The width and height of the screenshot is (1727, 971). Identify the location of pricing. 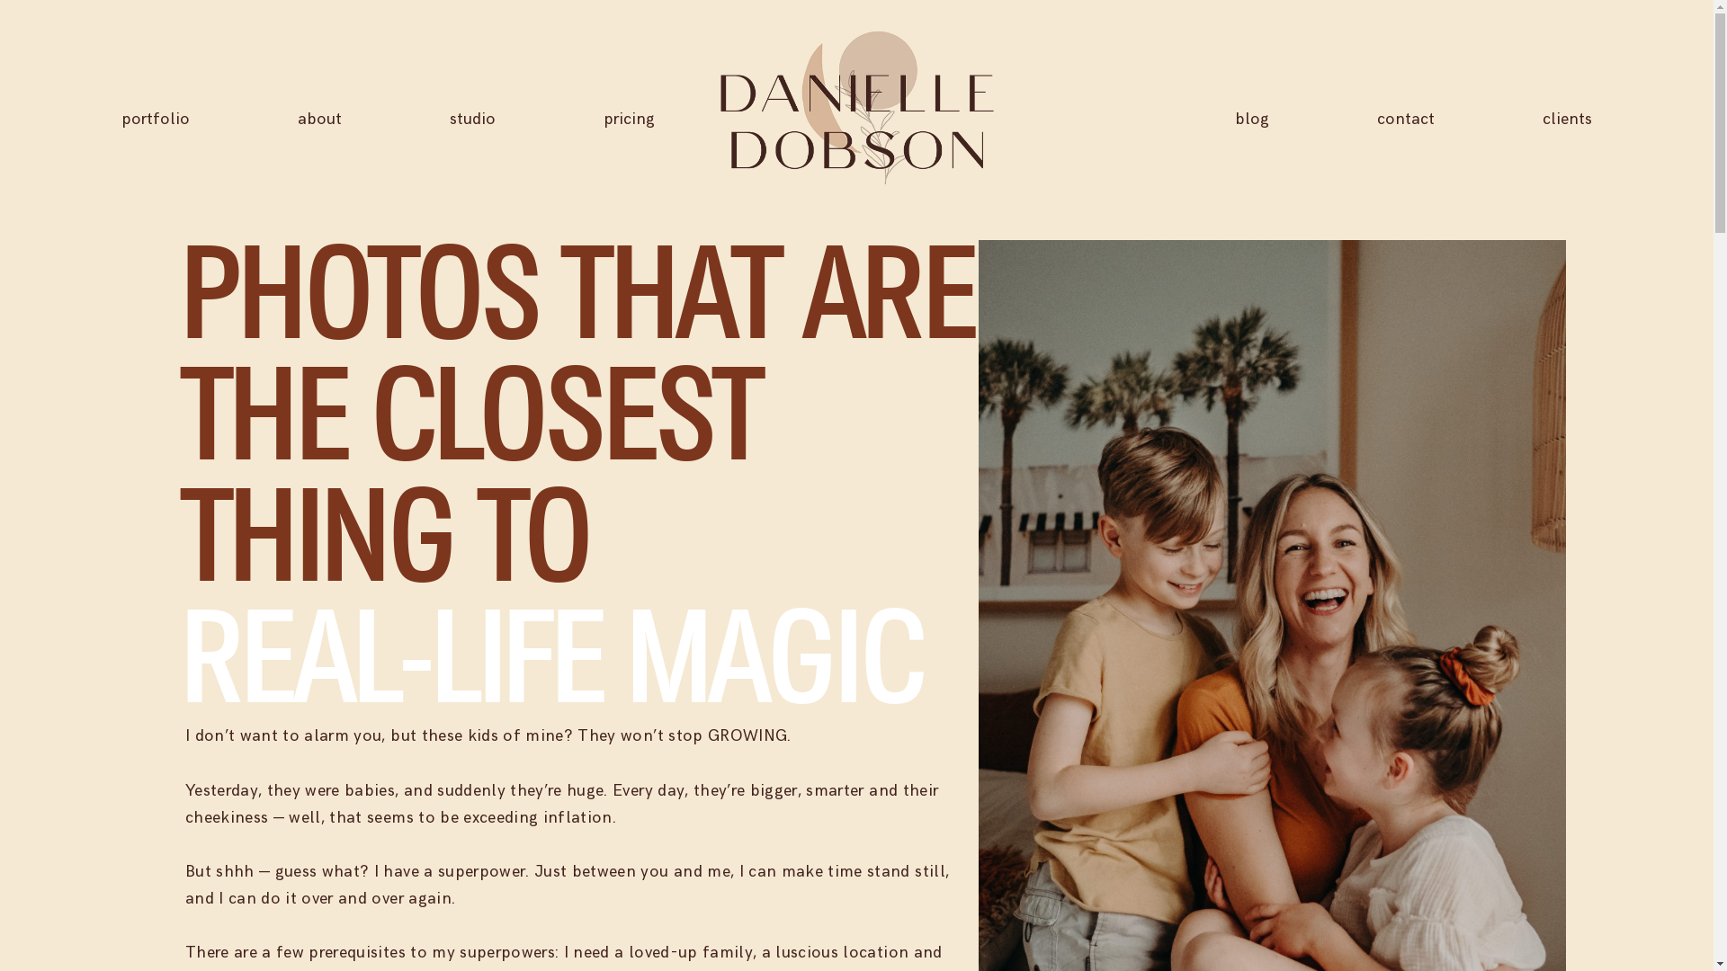
(630, 120).